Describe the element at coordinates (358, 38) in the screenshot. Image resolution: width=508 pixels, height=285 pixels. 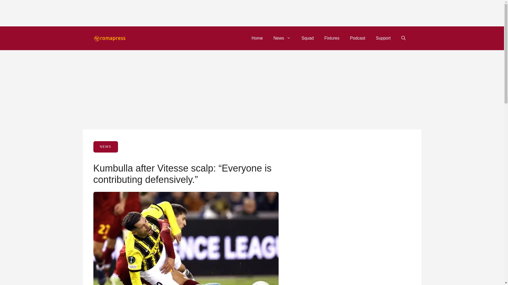
I see `Podcast` at that location.